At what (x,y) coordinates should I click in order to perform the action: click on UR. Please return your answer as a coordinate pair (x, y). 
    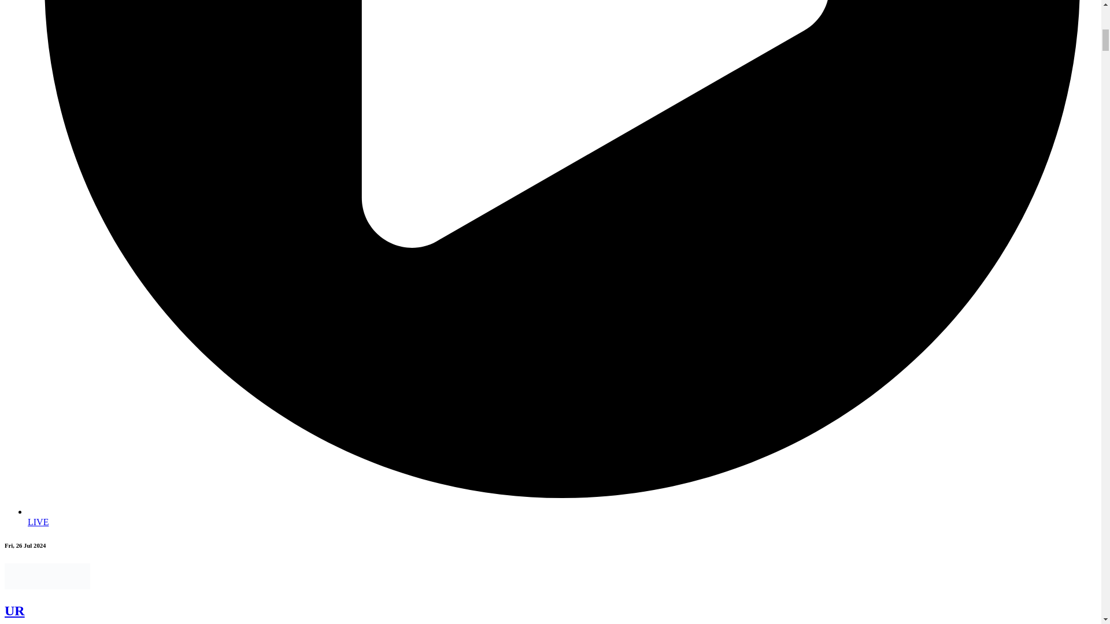
    Looking at the image, I should click on (14, 611).